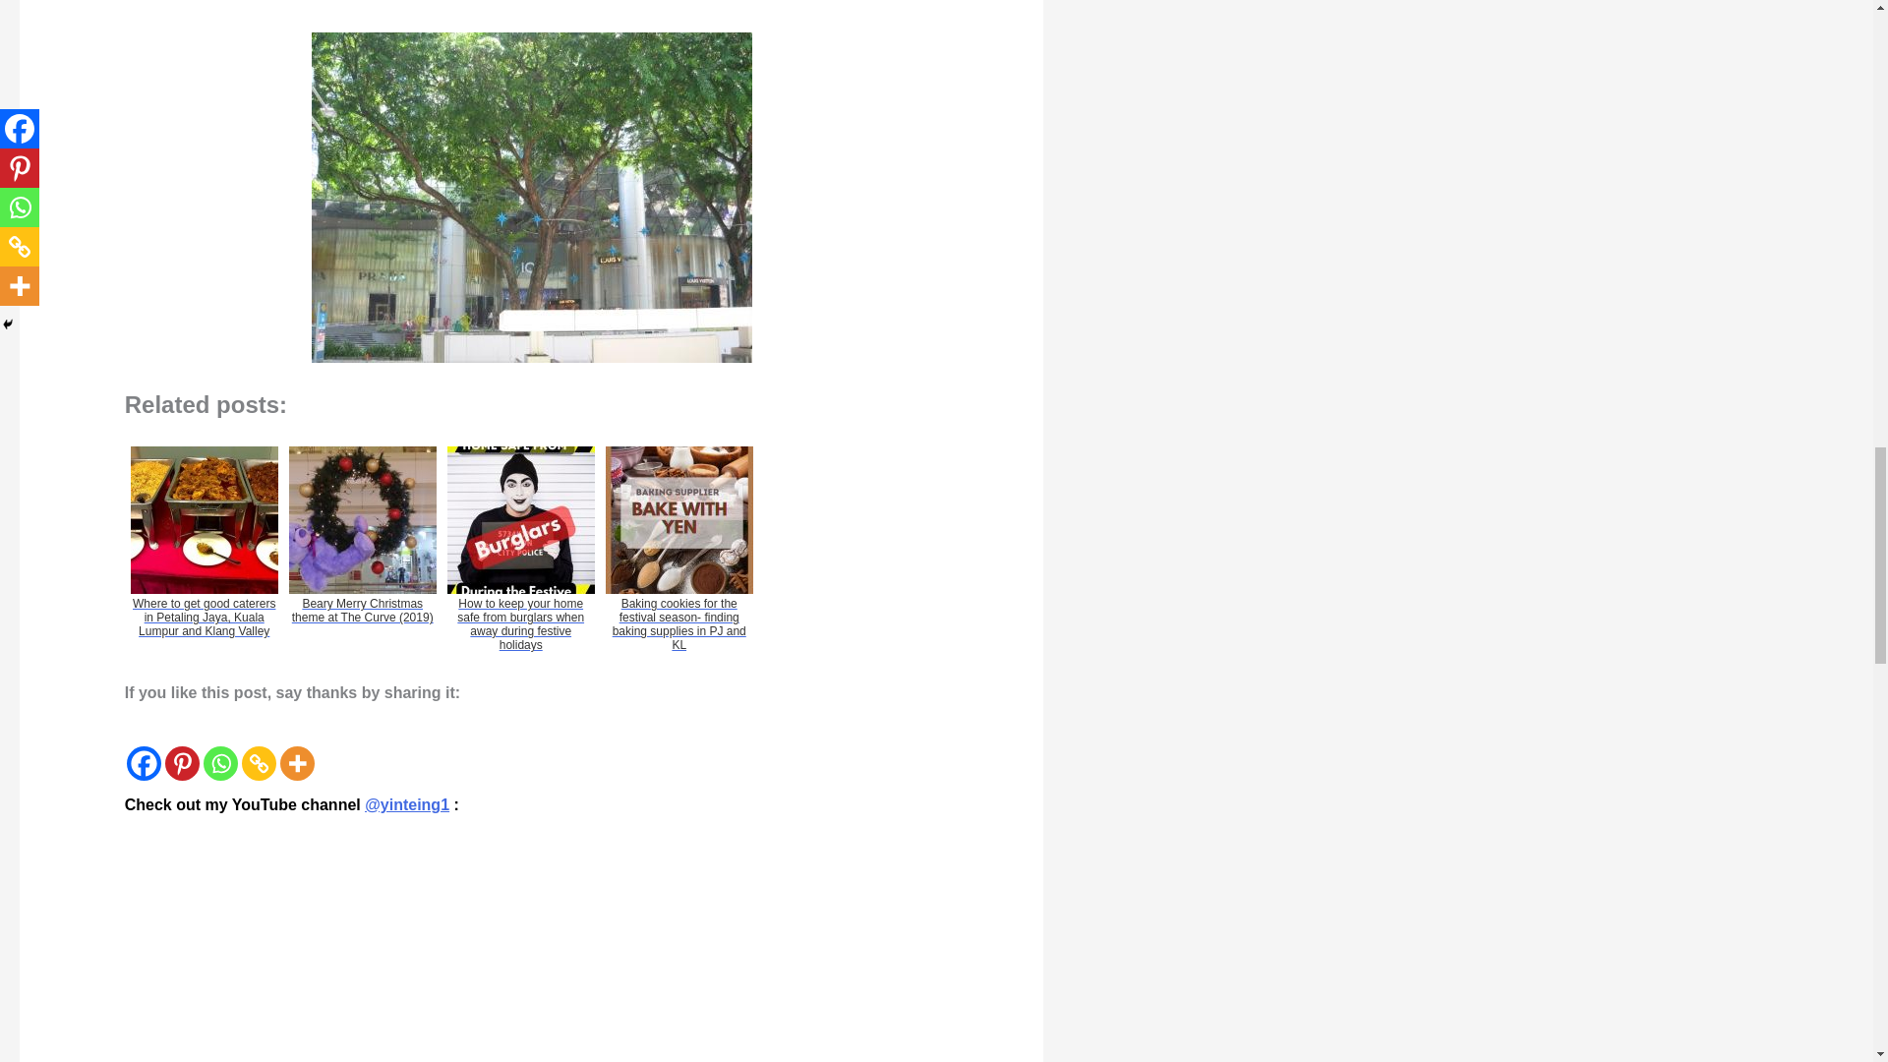  I want to click on XmasSporeOrchardRoad, so click(531, 198).